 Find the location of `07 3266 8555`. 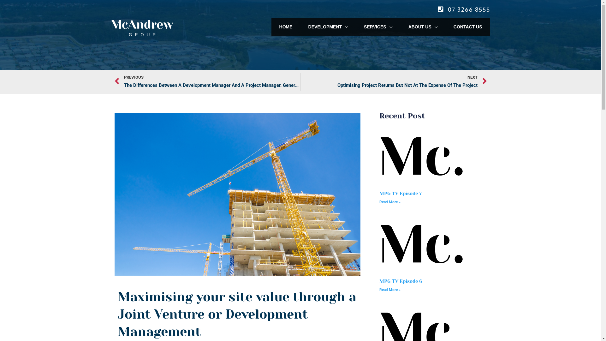

07 3266 8555 is located at coordinates (469, 9).